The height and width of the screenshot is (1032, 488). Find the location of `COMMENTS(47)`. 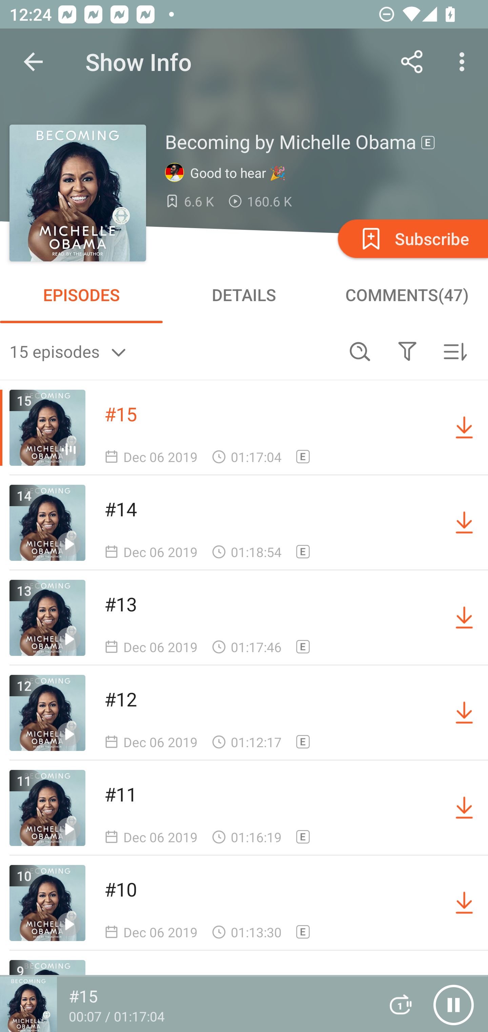

COMMENTS(47) is located at coordinates (407, 295).